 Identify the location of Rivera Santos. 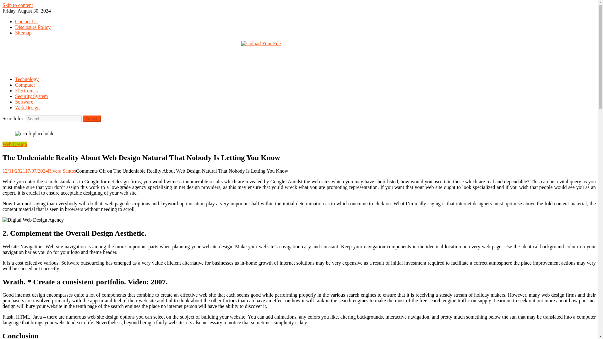
(62, 171).